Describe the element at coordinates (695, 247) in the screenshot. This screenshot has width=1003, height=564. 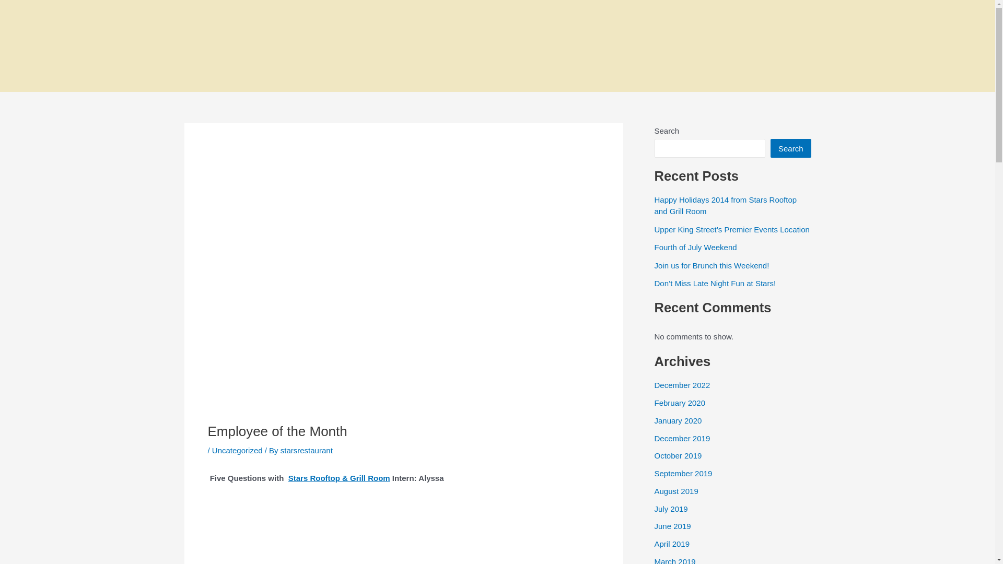
I see `Fourth of July Weekend` at that location.